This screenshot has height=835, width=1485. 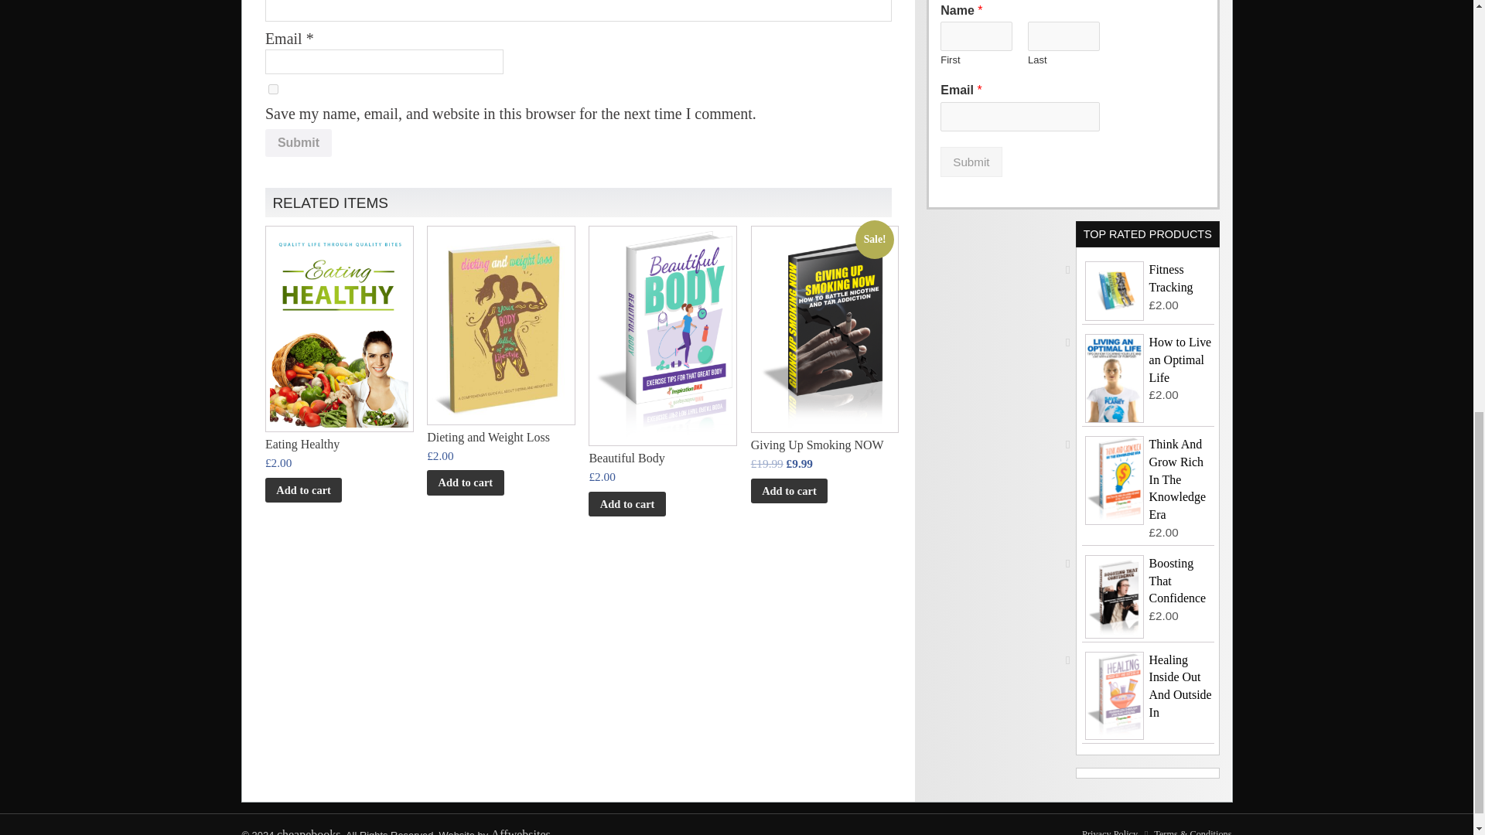 I want to click on Think And Grow Rich In The Knowledge Era, so click(x=1148, y=479).